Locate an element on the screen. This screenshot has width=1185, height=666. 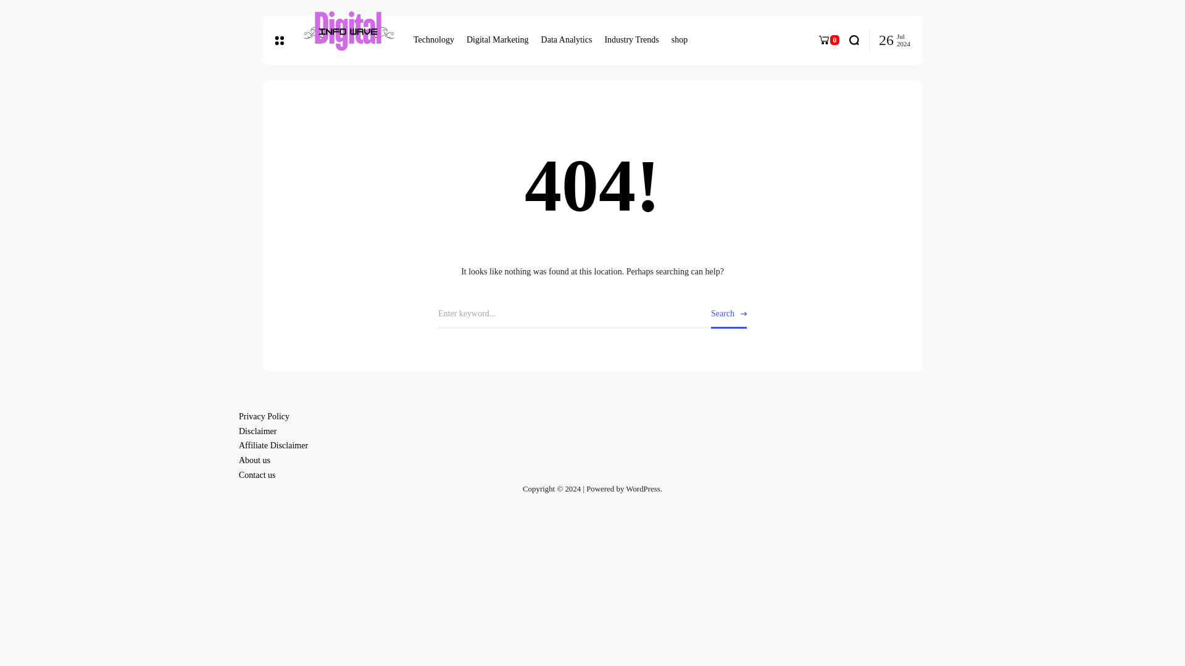
Cart is located at coordinates (828, 40).